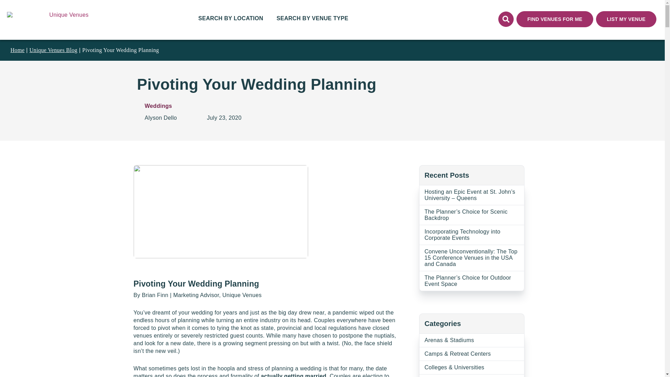  Describe the element at coordinates (231, 20) in the screenshot. I see `SEARCH BY LOCATION` at that location.